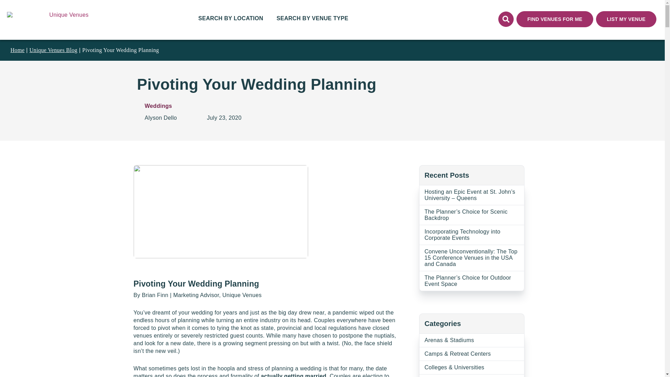  Describe the element at coordinates (231, 20) in the screenshot. I see `SEARCH BY LOCATION` at that location.